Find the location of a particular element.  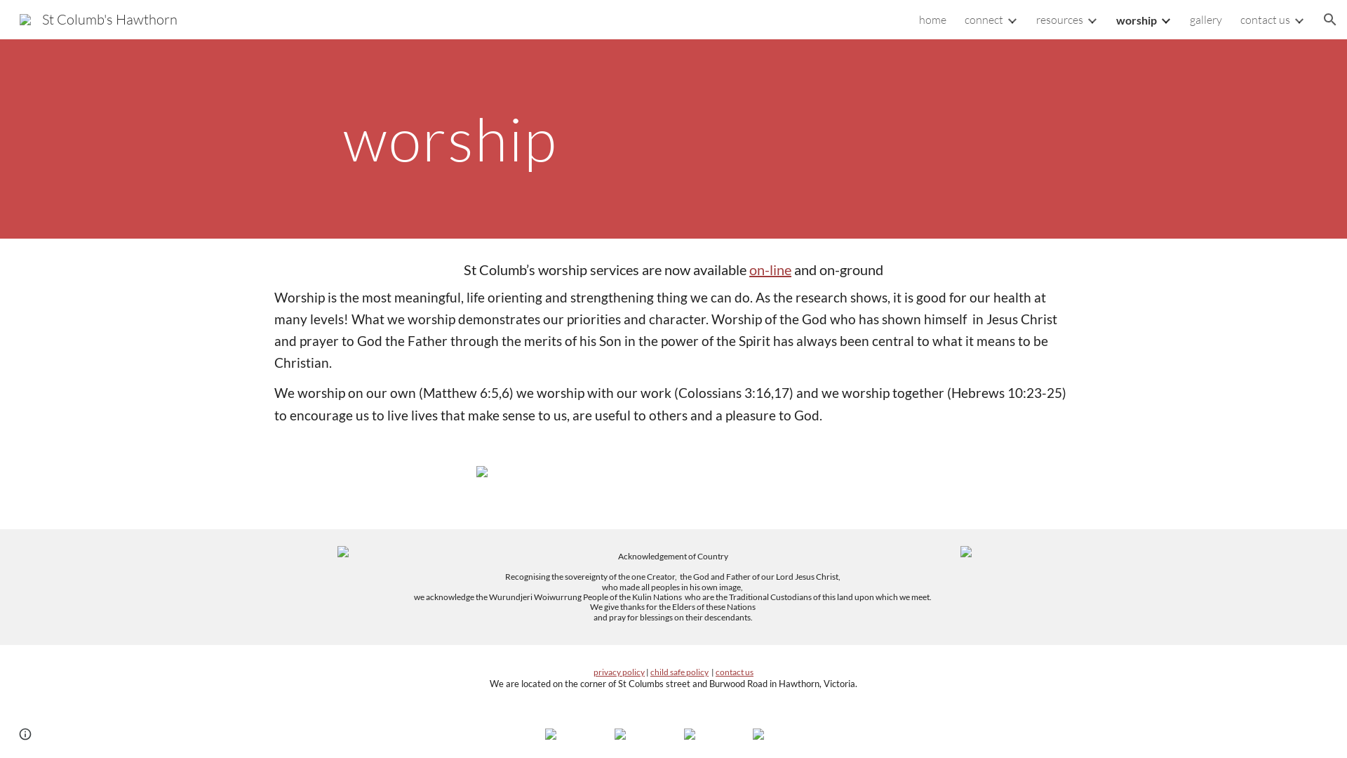

worship is located at coordinates (1137, 20).